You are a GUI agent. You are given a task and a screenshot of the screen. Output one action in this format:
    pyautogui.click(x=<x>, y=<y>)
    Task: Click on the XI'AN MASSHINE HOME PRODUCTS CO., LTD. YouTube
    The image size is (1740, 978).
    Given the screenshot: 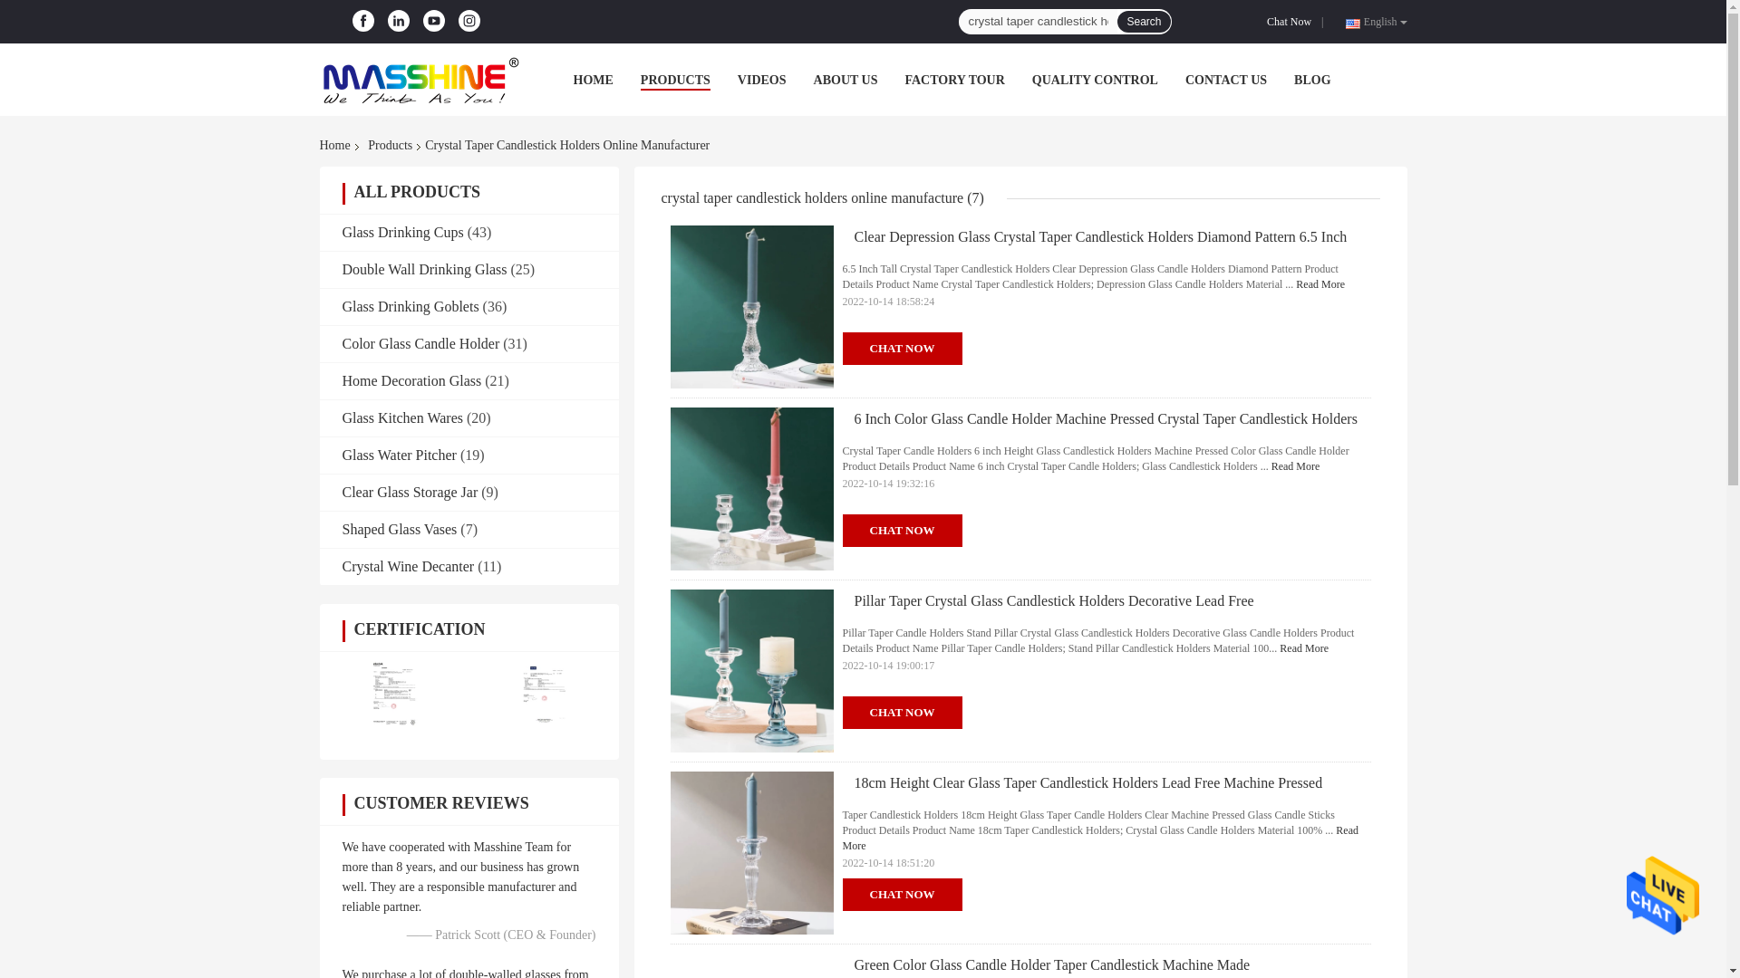 What is the action you would take?
    pyautogui.click(x=433, y=21)
    